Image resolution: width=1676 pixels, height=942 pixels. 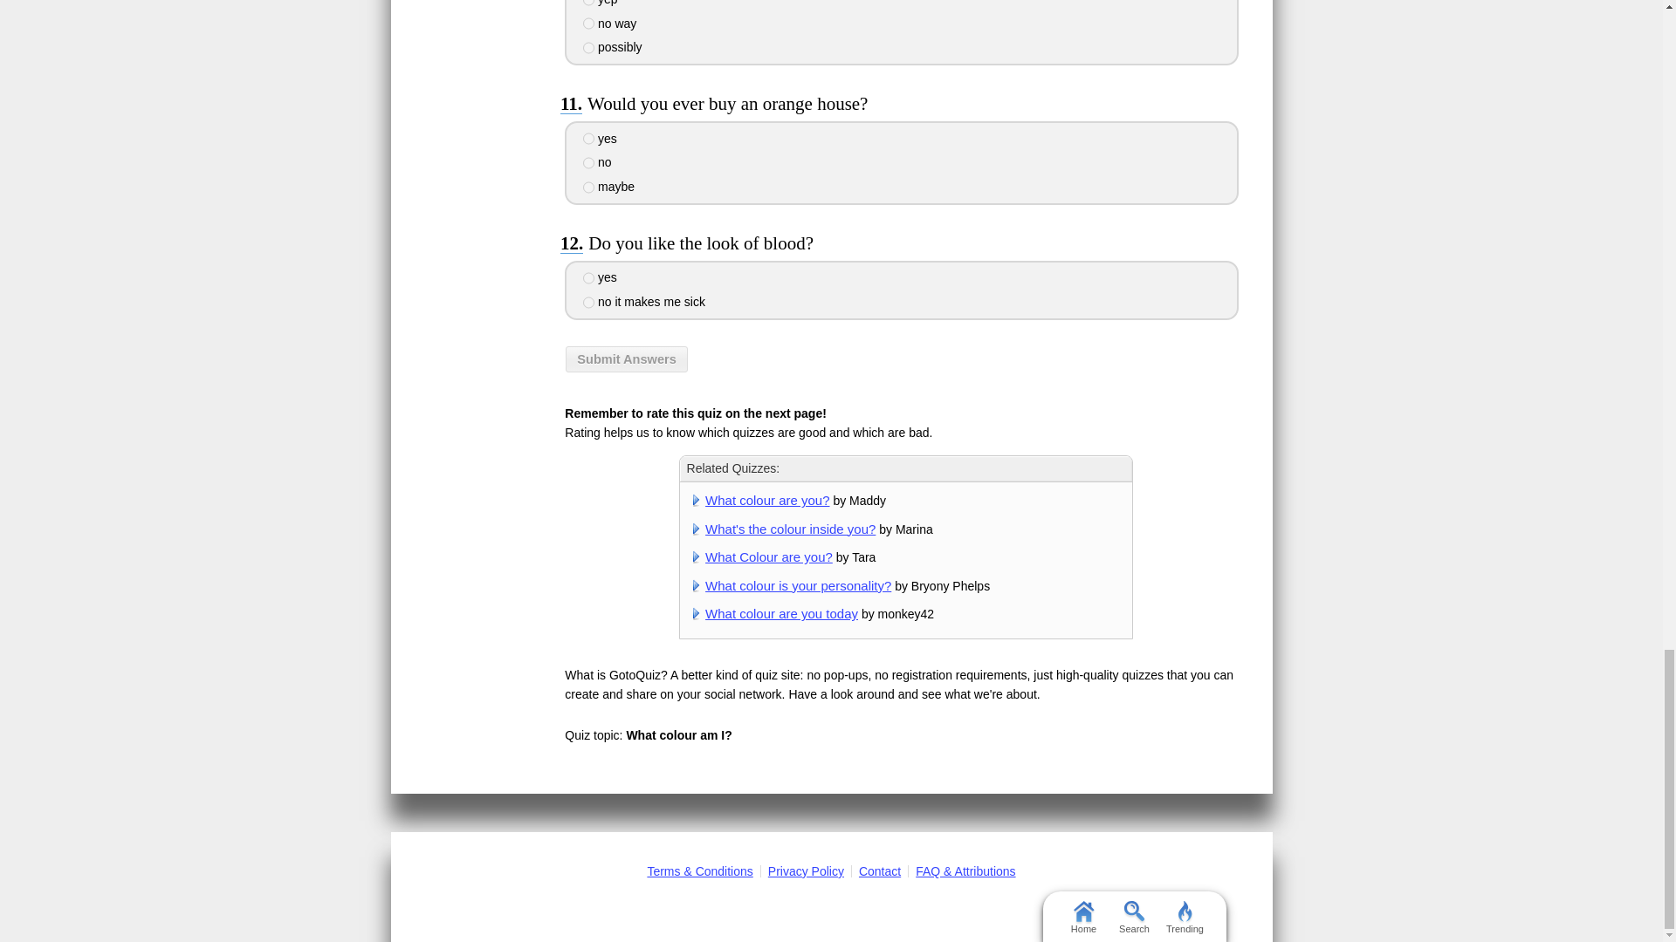 I want to click on What colour is your personality?, so click(x=798, y=586).